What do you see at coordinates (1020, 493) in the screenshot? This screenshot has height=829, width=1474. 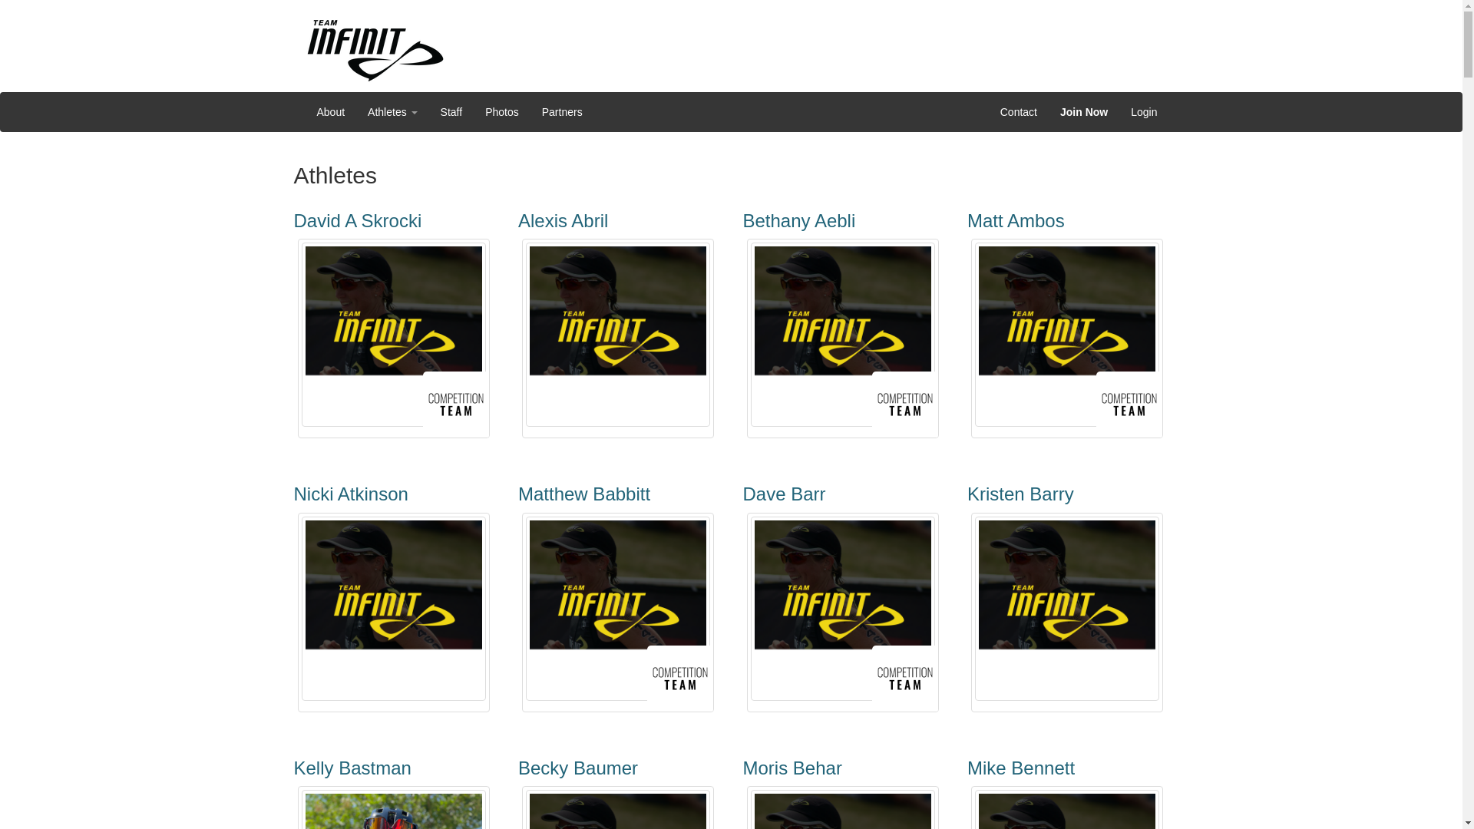 I see `Kristen Barry` at bounding box center [1020, 493].